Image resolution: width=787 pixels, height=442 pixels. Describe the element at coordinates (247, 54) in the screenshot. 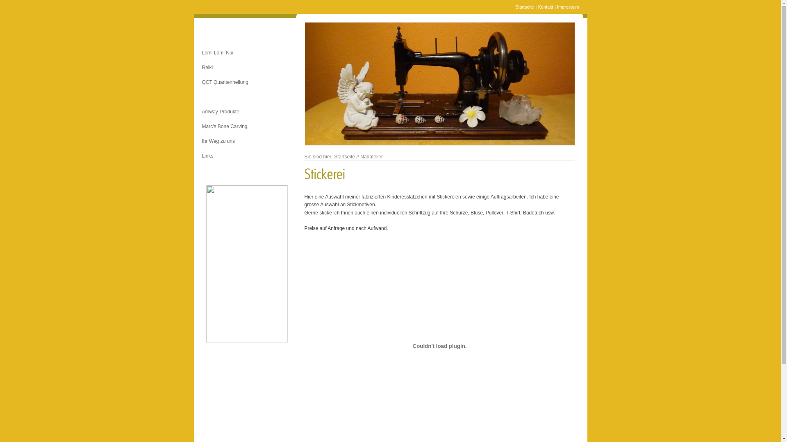

I see `Lomi Lomi Nui` at that location.